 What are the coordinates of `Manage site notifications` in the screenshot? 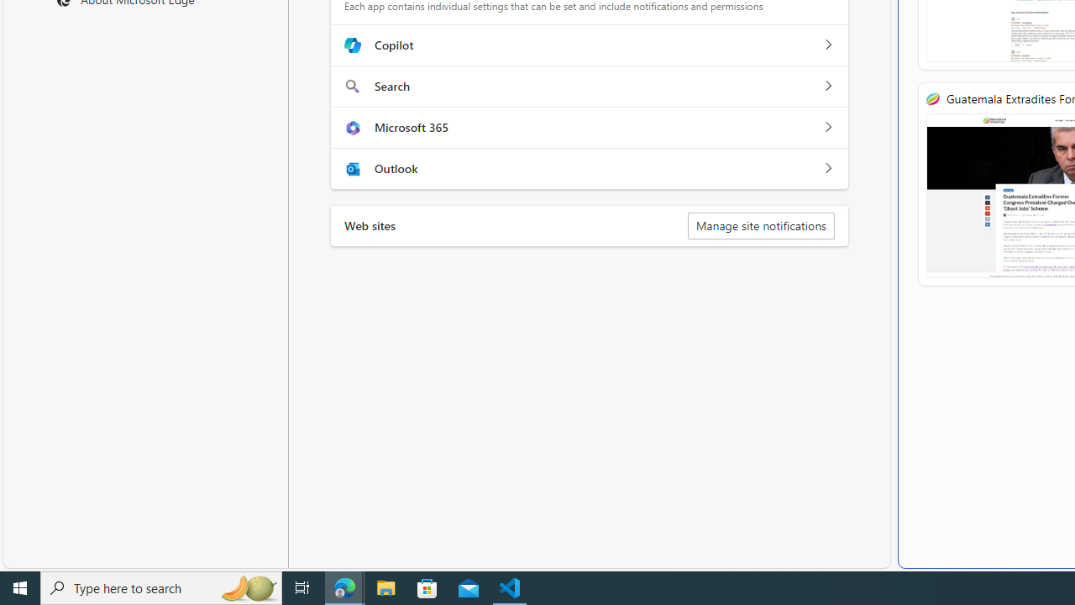 It's located at (761, 225).